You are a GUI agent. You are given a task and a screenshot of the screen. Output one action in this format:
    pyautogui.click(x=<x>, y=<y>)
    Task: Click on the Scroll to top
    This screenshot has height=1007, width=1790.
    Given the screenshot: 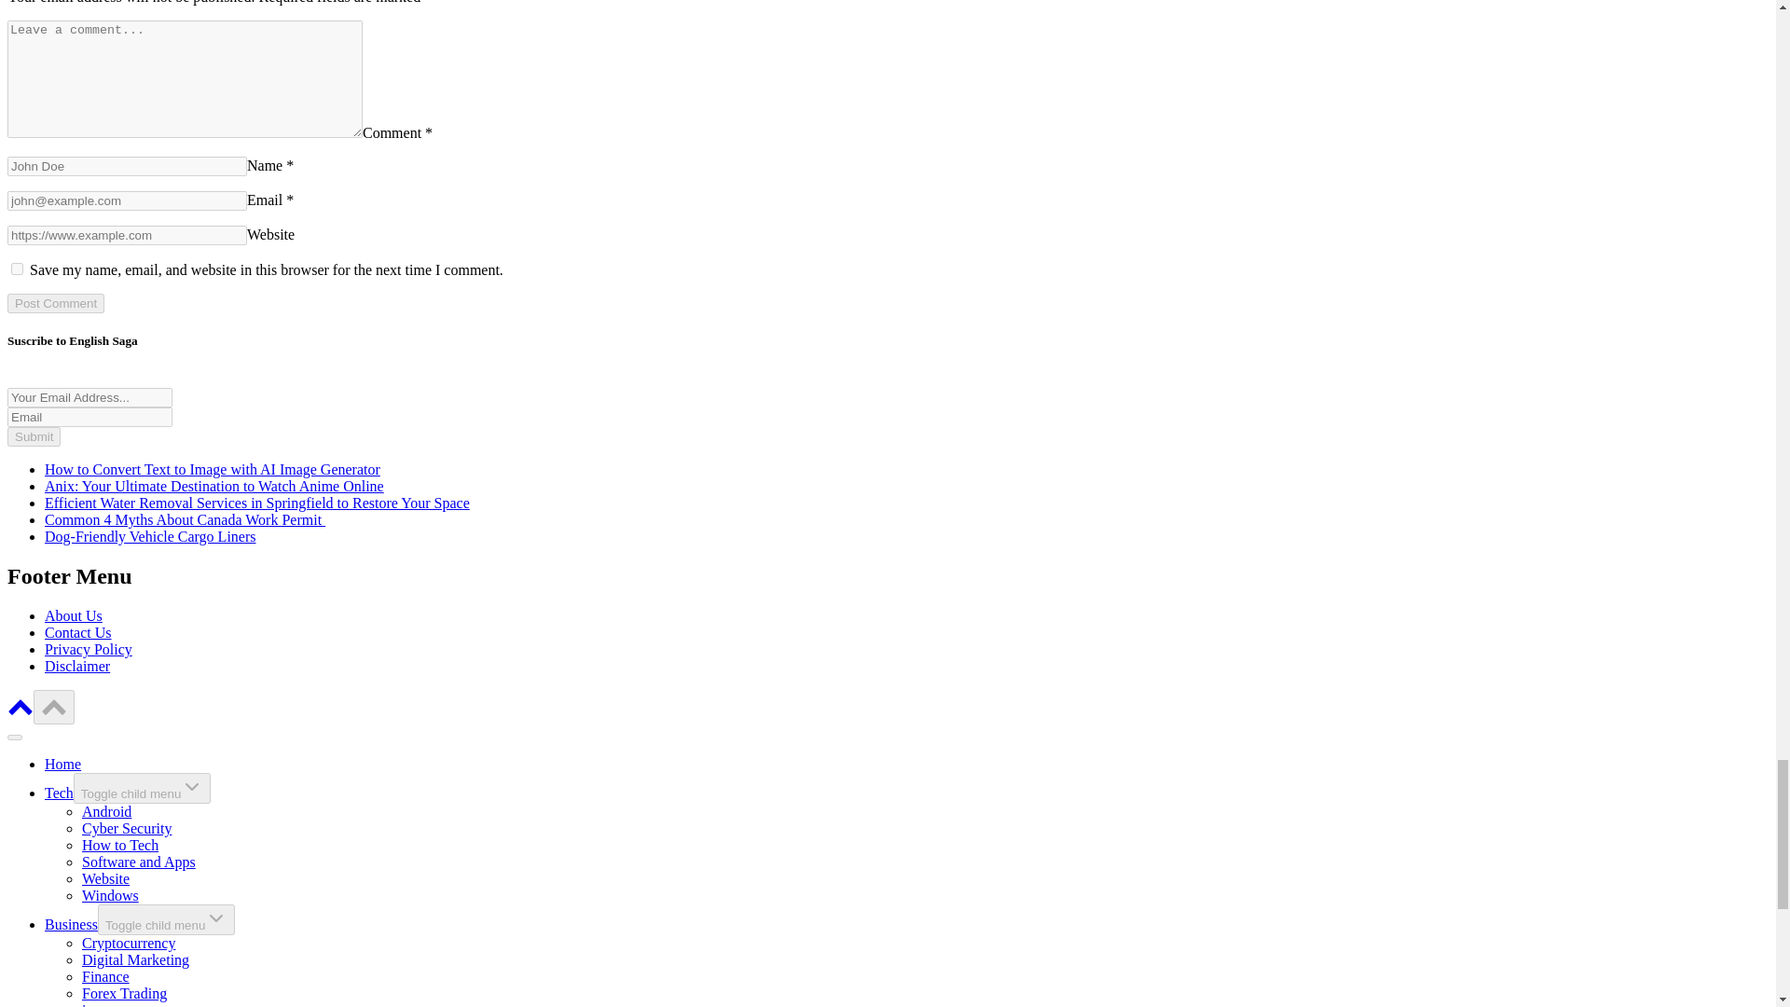 What is the action you would take?
    pyautogui.click(x=54, y=706)
    